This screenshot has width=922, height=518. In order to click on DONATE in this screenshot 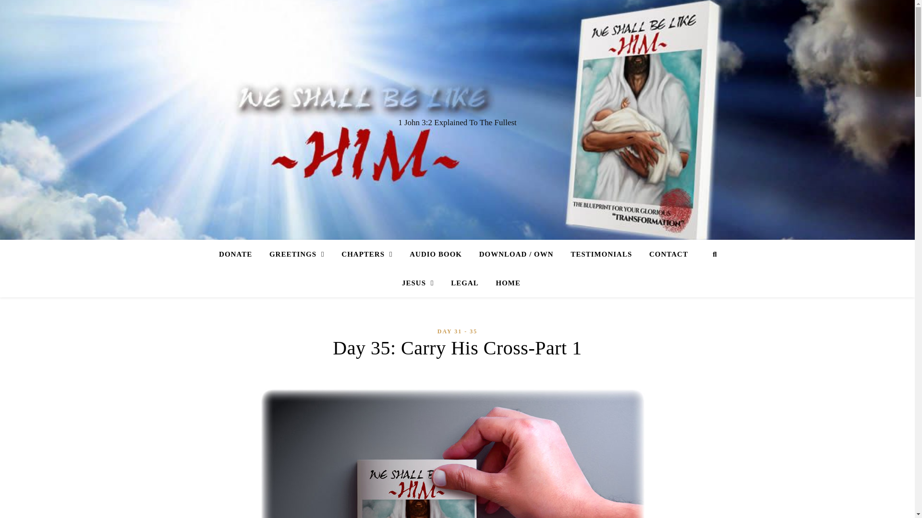, I will do `click(239, 254)`.